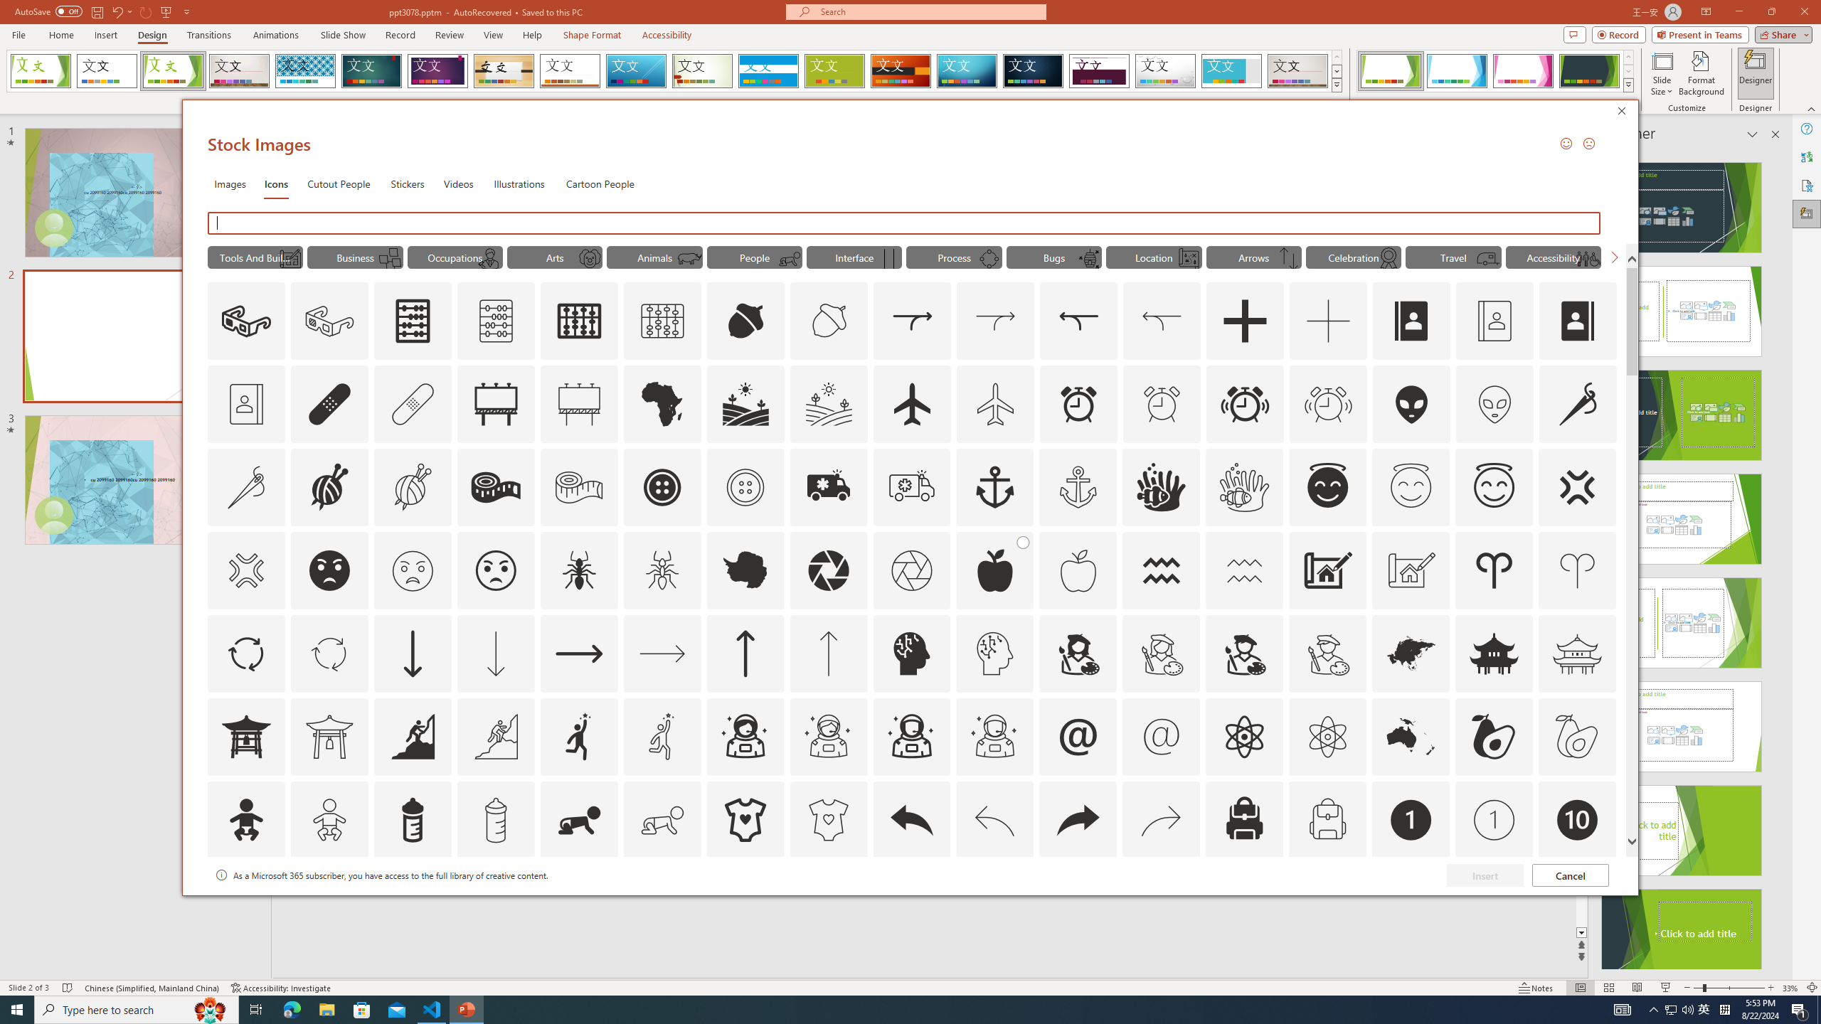 This screenshot has width=1821, height=1024. I want to click on Ion Boardroom, so click(438, 71).